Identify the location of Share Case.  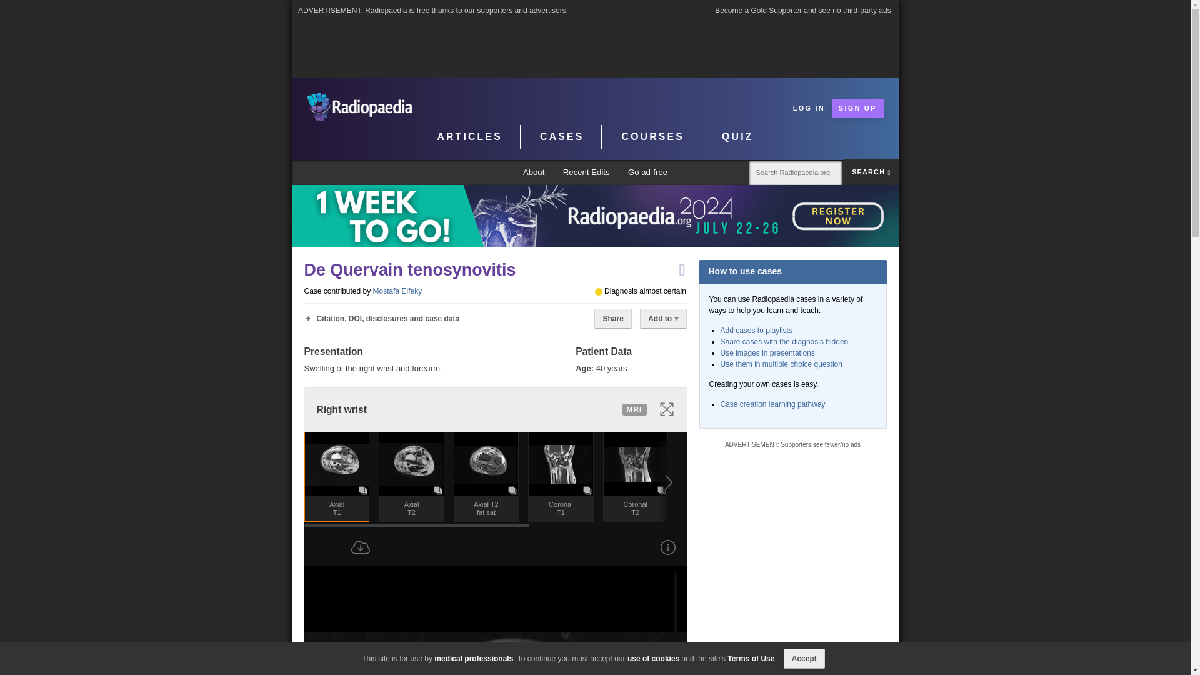
(612, 318).